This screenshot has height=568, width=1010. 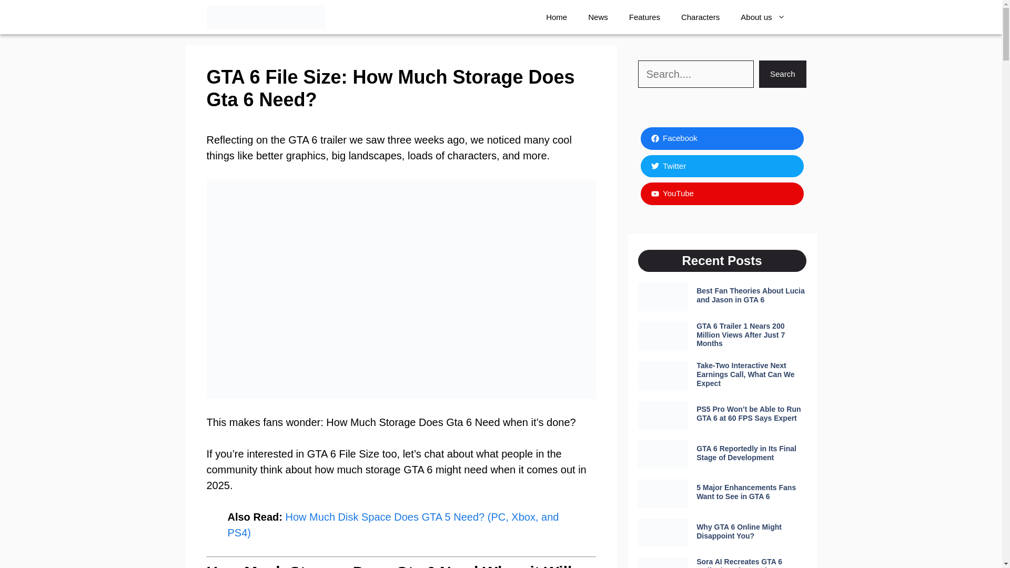 What do you see at coordinates (741, 335) in the screenshot?
I see `GTA 6 Trailer 1 Nears 200 Million Views After Just 7 Months` at bounding box center [741, 335].